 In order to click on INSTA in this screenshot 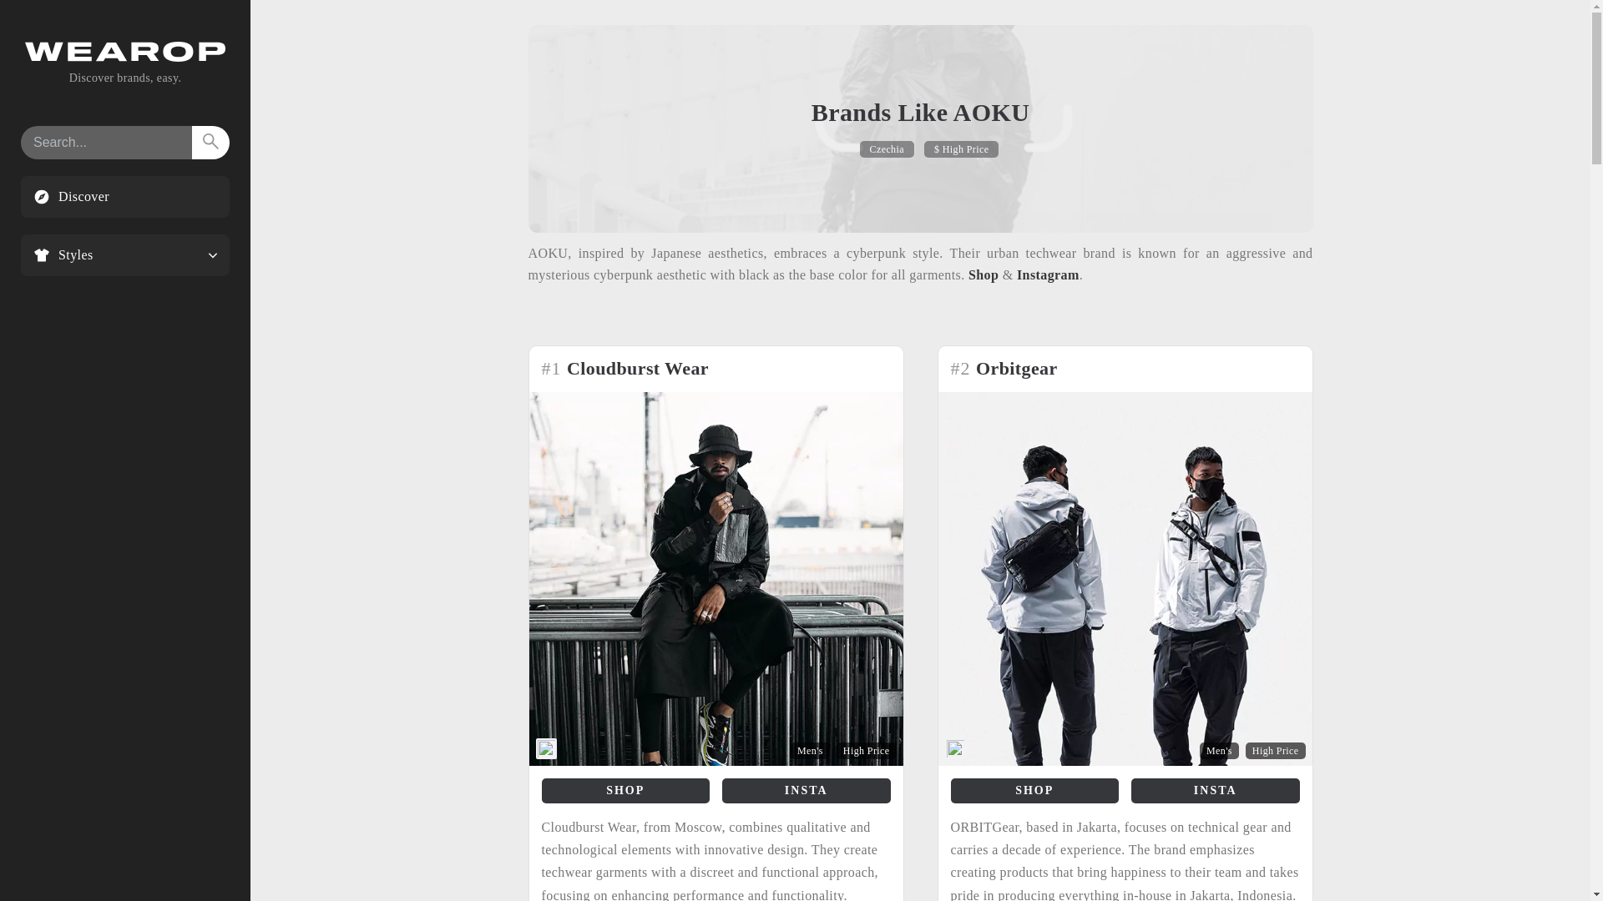, I will do `click(1216, 791)`.